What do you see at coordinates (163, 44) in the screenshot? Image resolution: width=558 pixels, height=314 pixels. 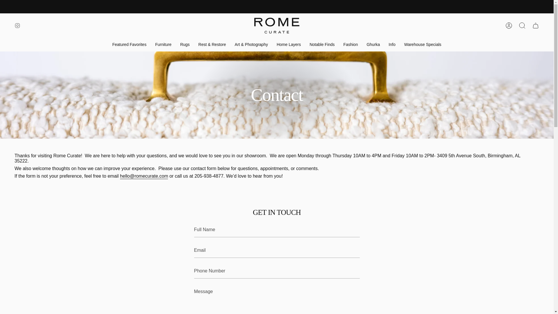 I see `Furniture` at bounding box center [163, 44].